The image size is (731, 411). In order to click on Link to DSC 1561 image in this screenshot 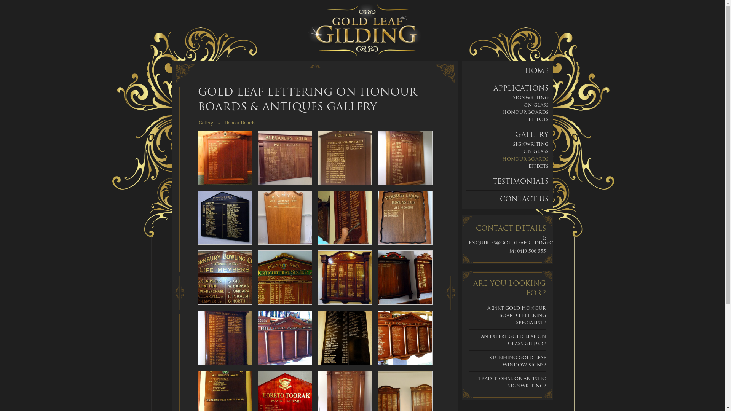, I will do `click(285, 397)`.